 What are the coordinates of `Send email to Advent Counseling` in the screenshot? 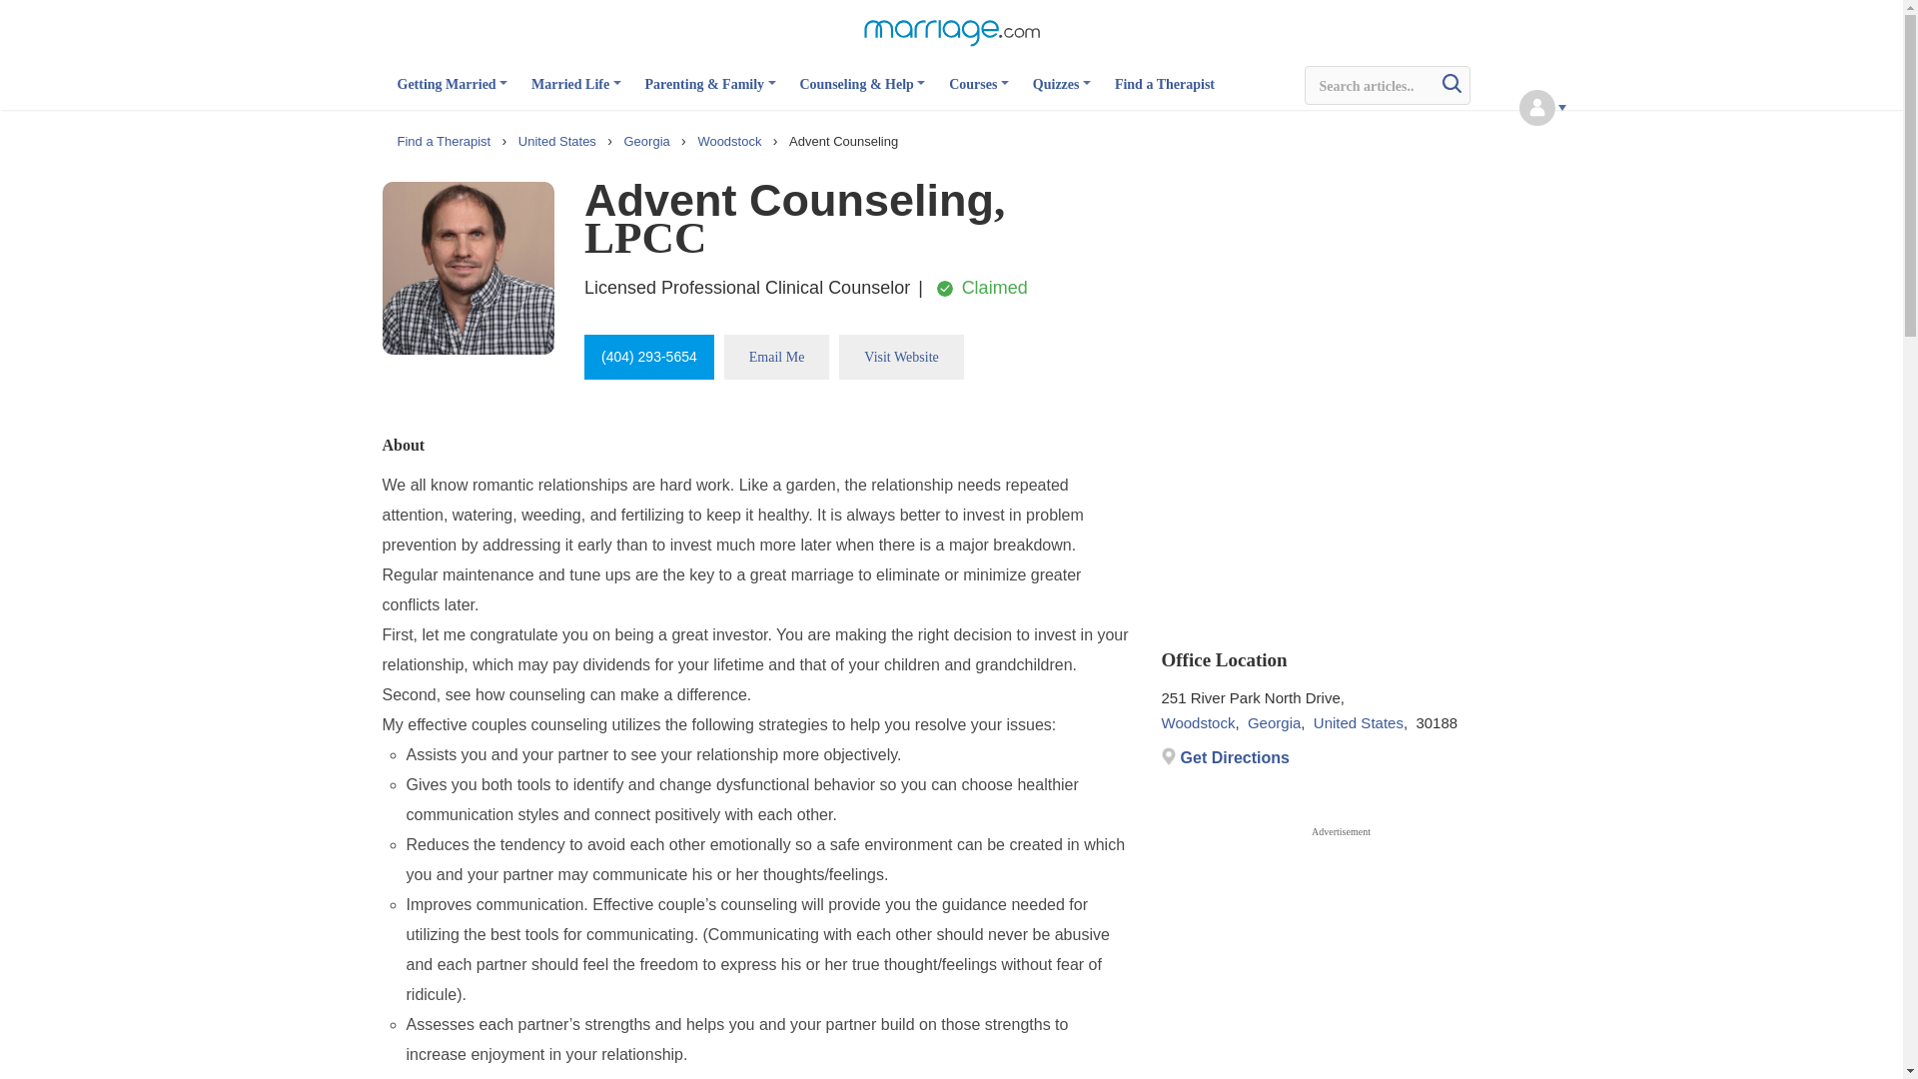 It's located at (777, 357).